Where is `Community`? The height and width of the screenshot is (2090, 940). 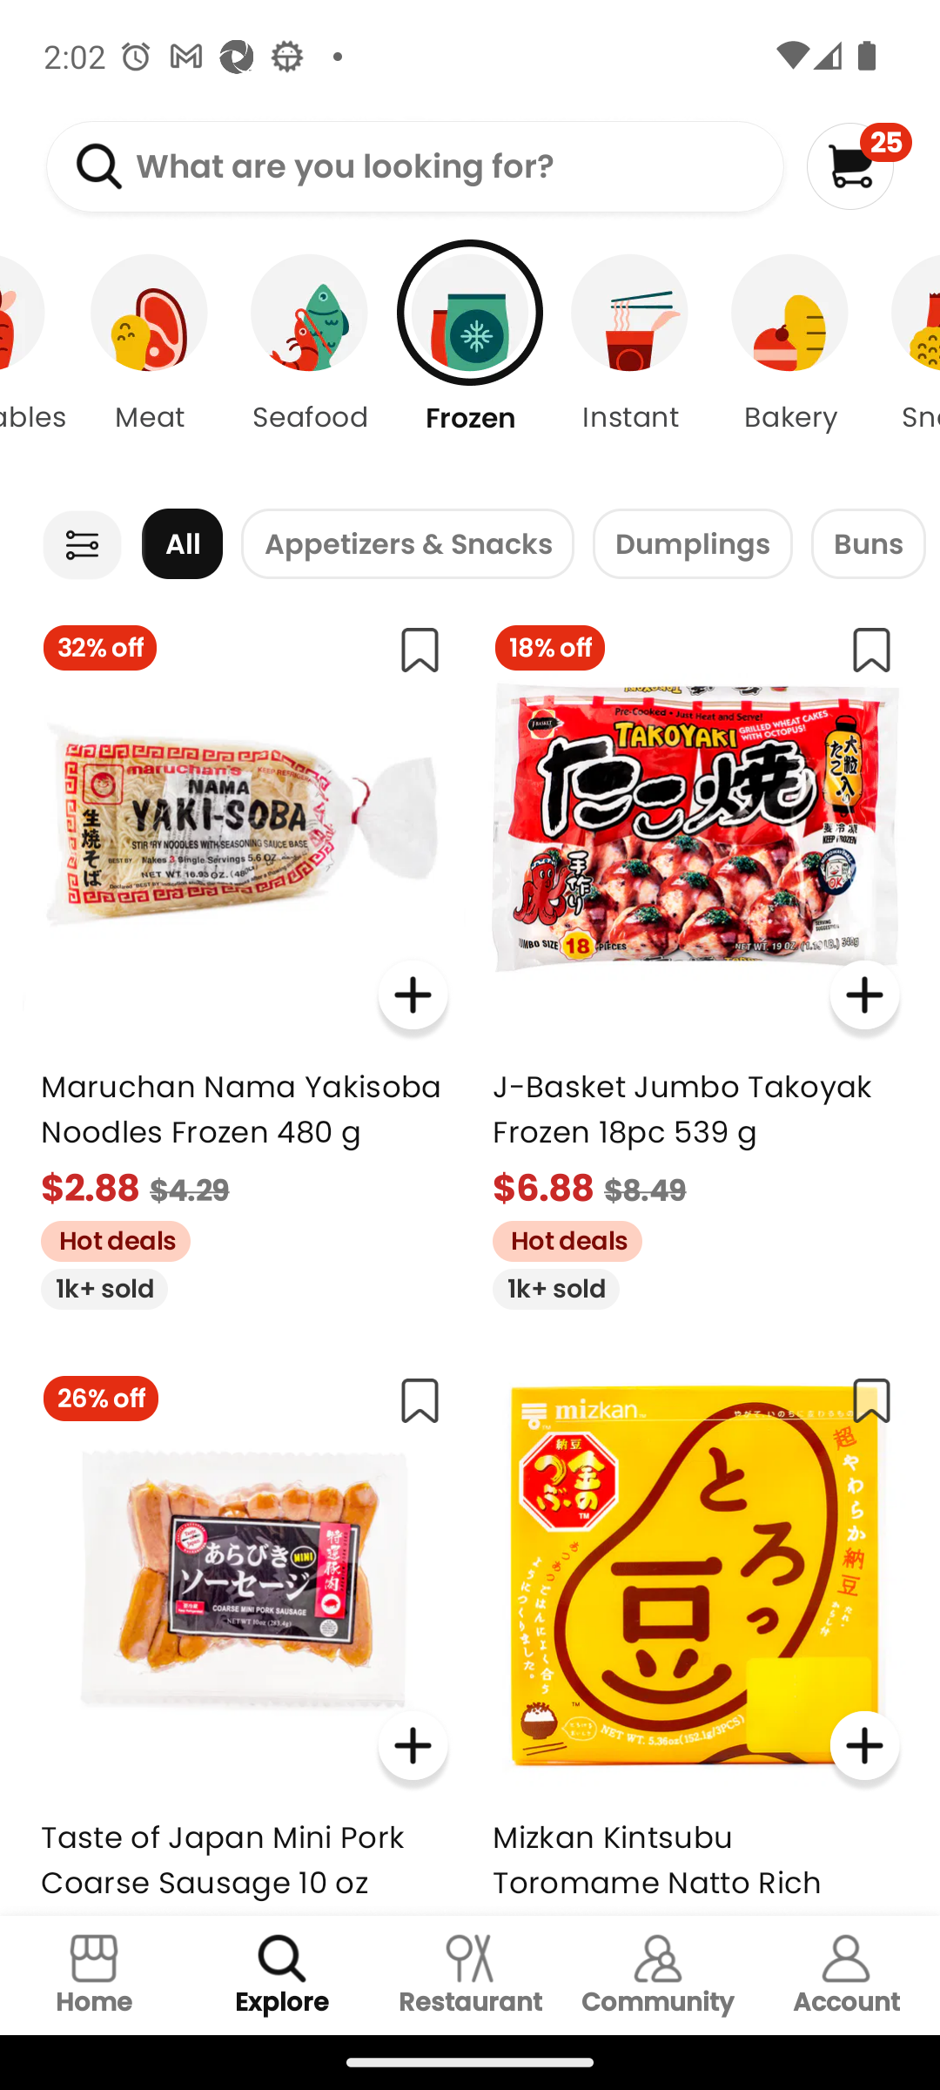 Community is located at coordinates (658, 1975).